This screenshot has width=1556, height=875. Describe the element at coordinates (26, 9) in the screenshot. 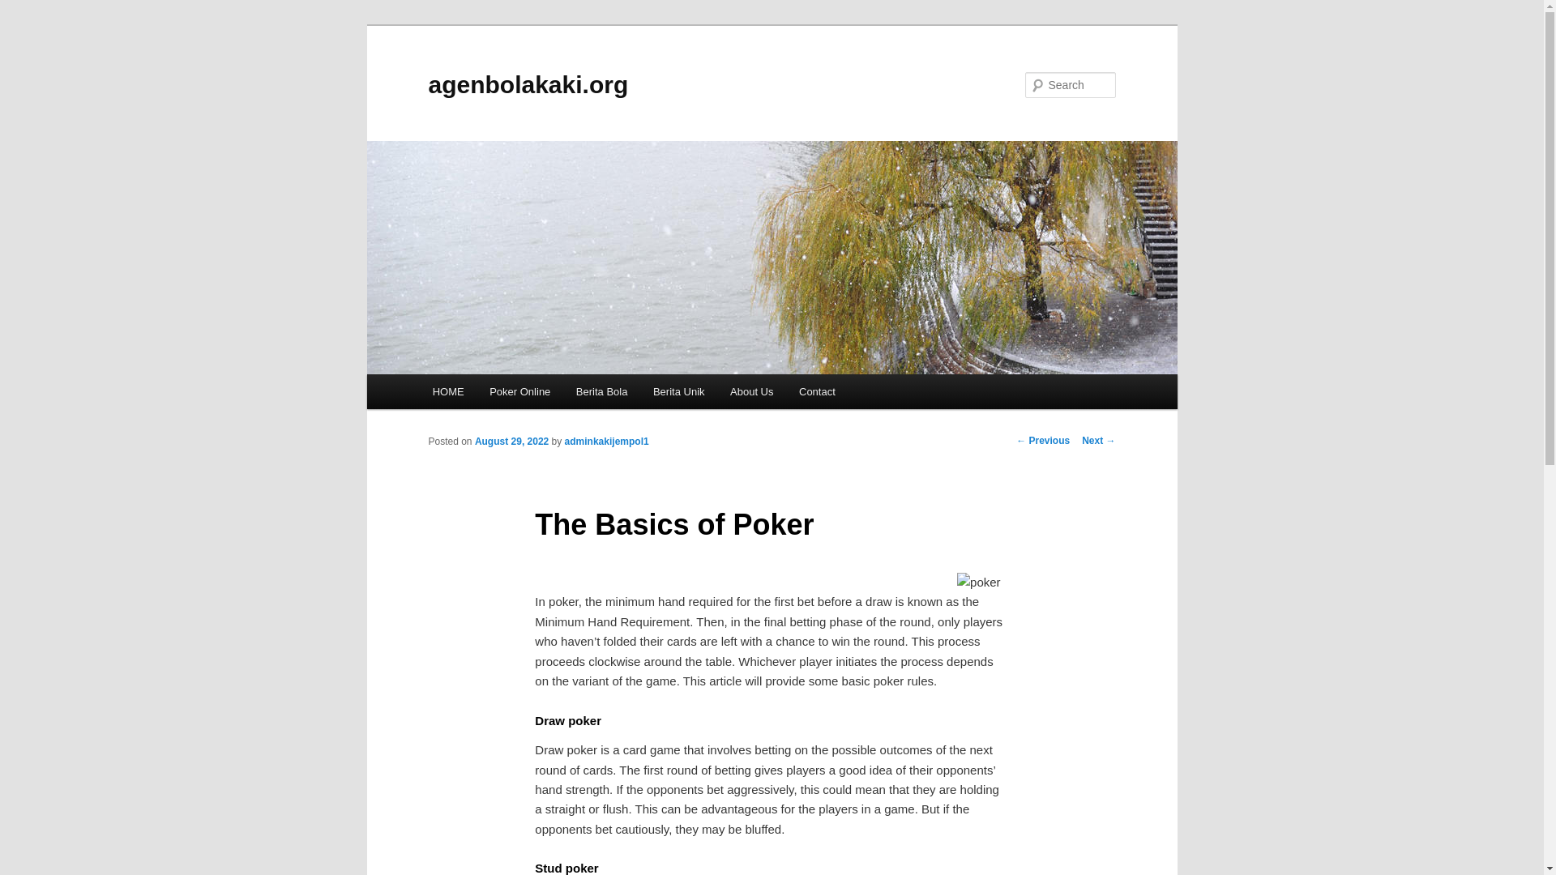

I see `Search` at that location.